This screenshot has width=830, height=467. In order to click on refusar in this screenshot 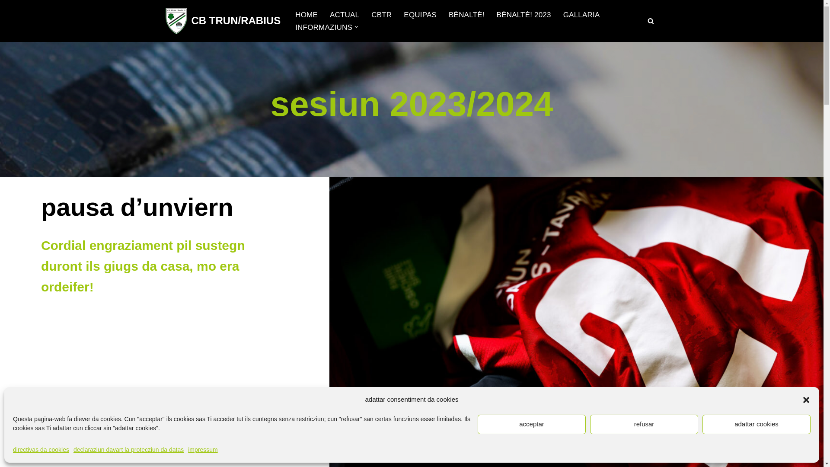, I will do `click(644, 425)`.